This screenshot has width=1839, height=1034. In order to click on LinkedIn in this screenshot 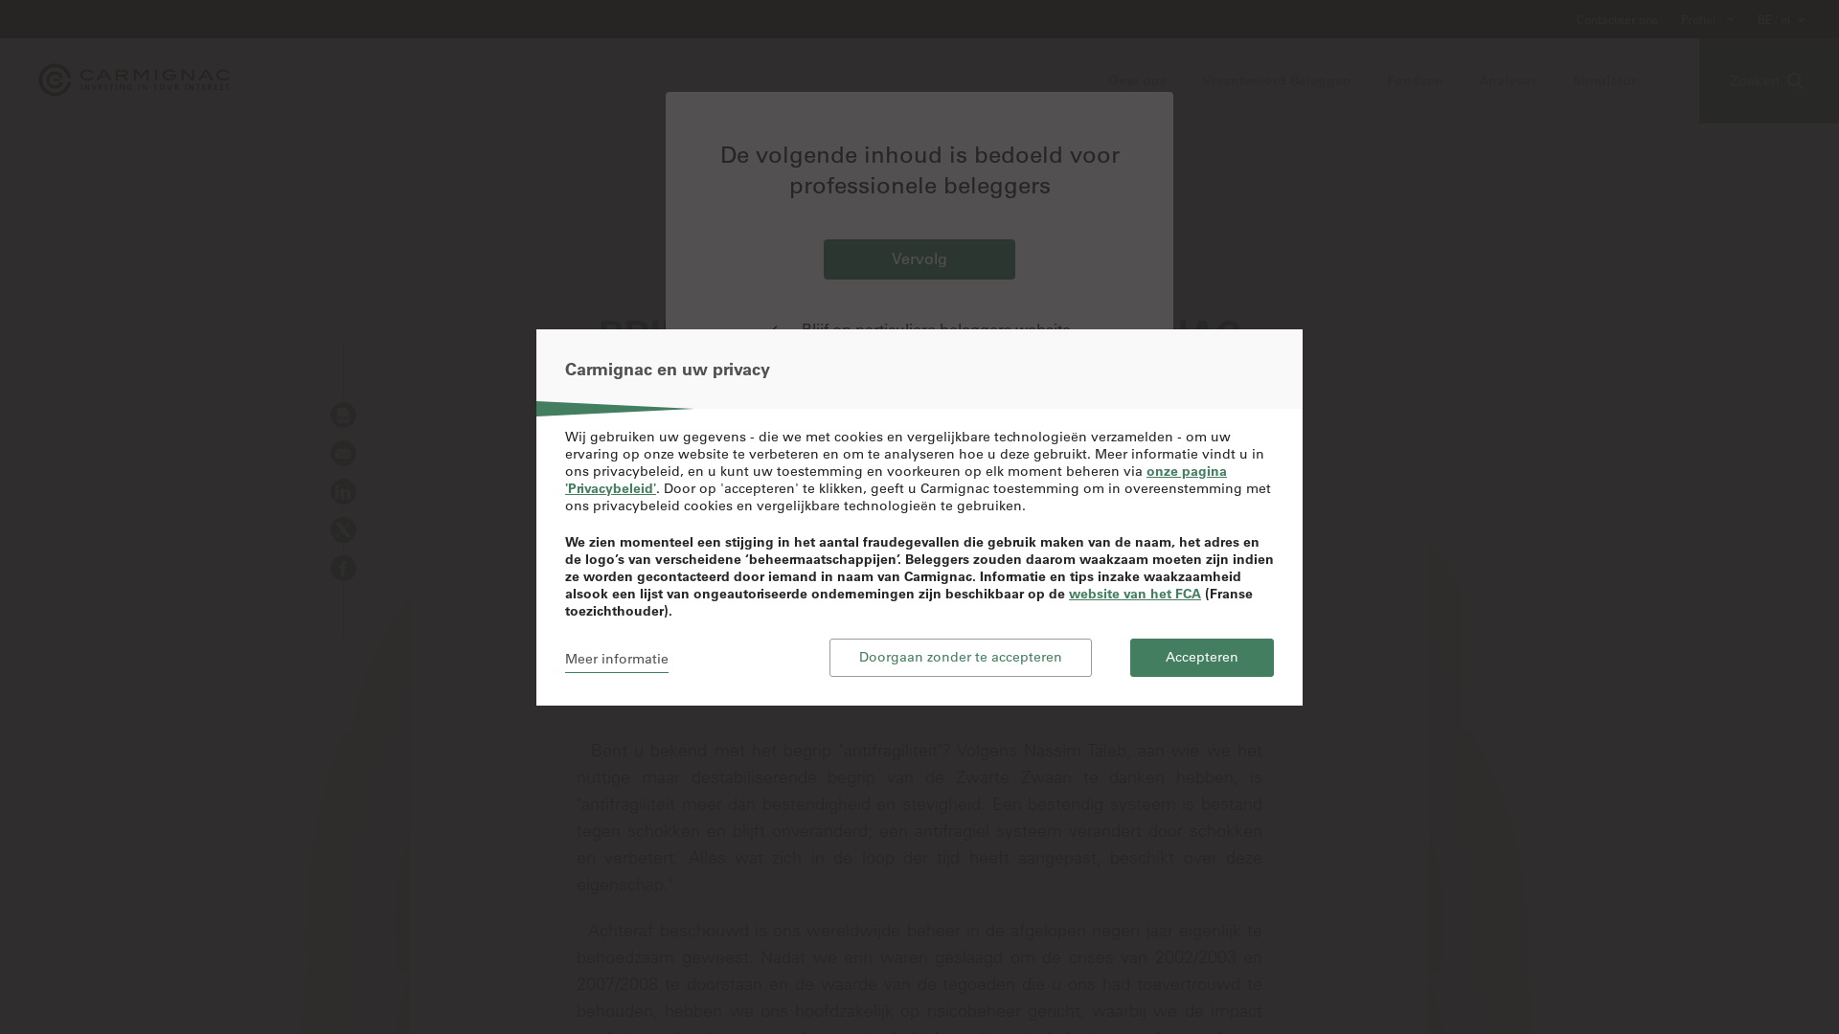, I will do `click(343, 492)`.